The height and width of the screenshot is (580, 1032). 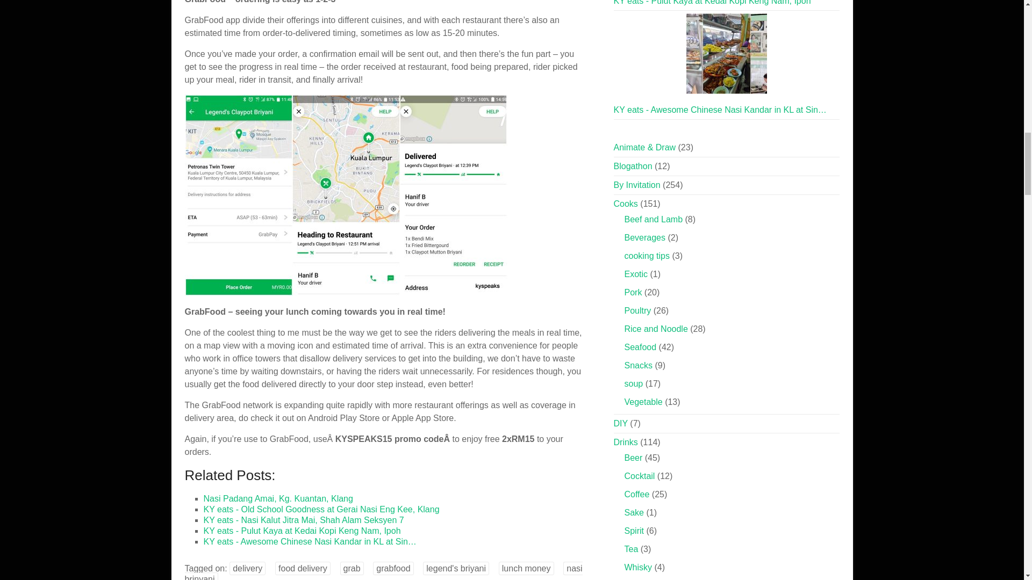 I want to click on lunch money, so click(x=526, y=568).